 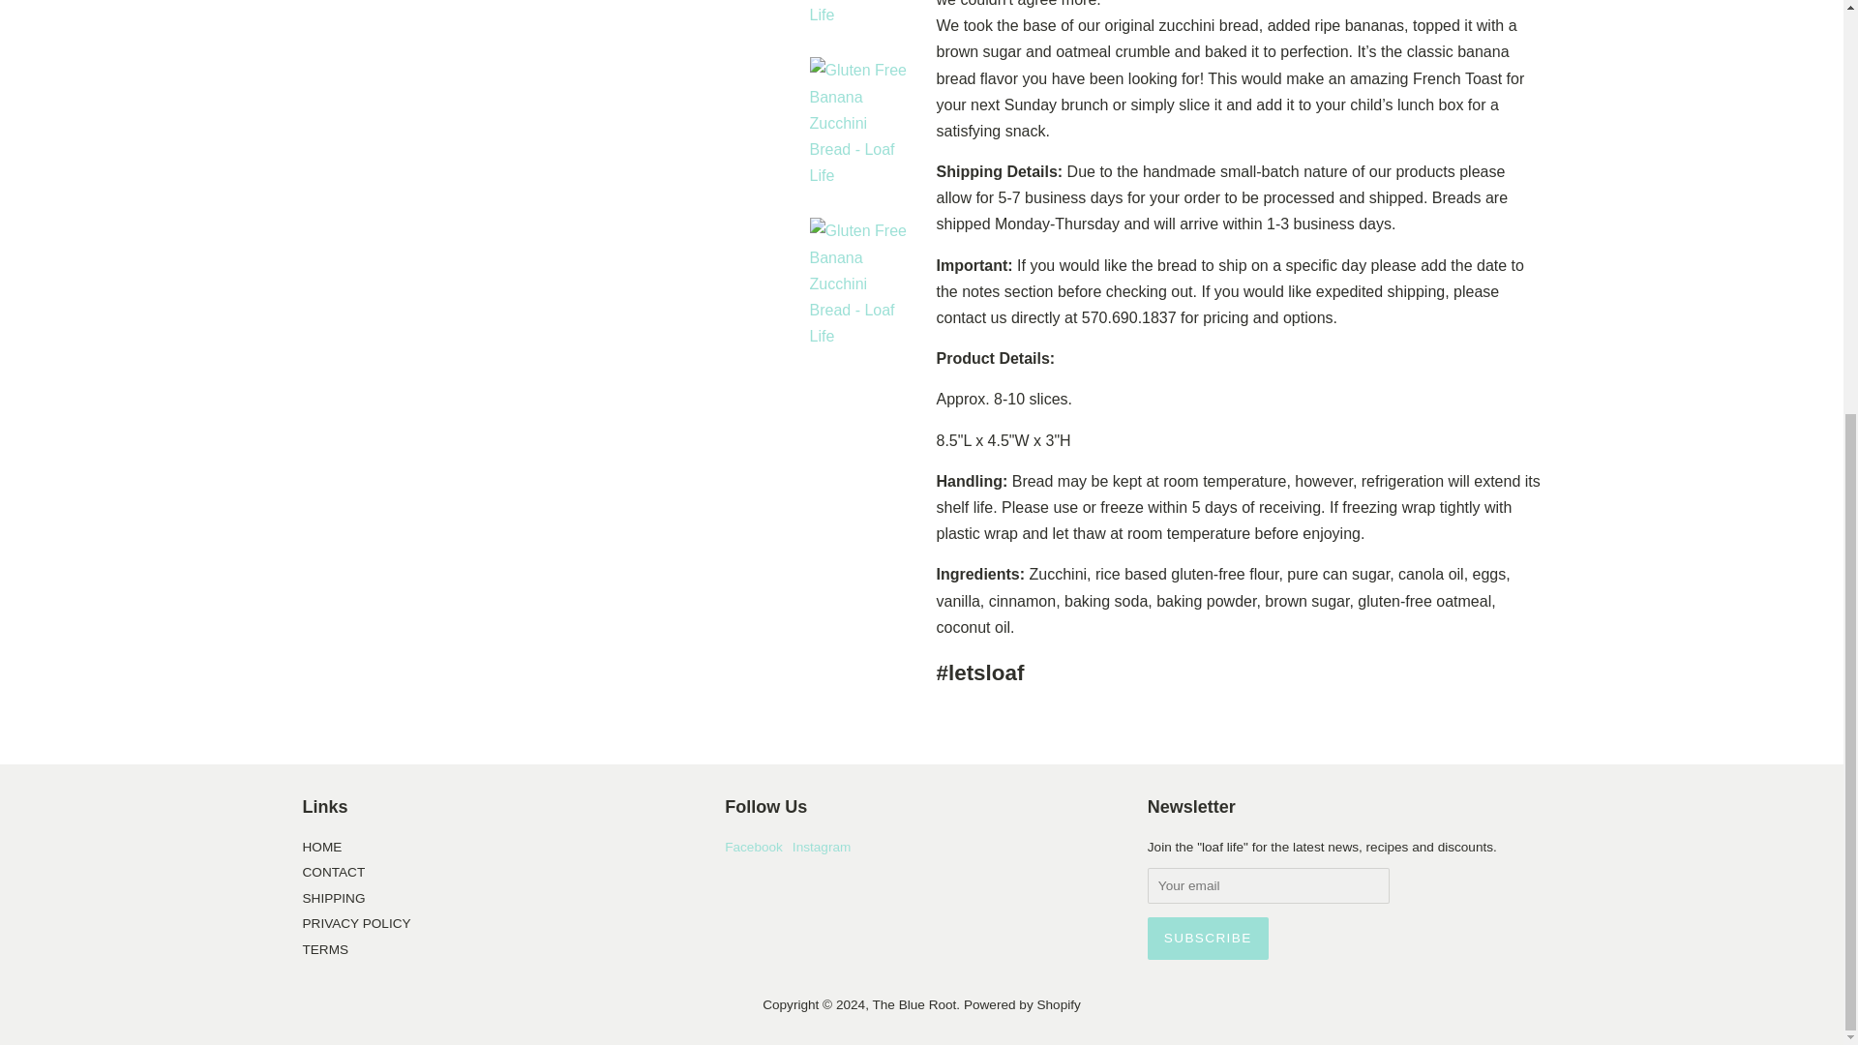 I want to click on Subscribe, so click(x=1208, y=939).